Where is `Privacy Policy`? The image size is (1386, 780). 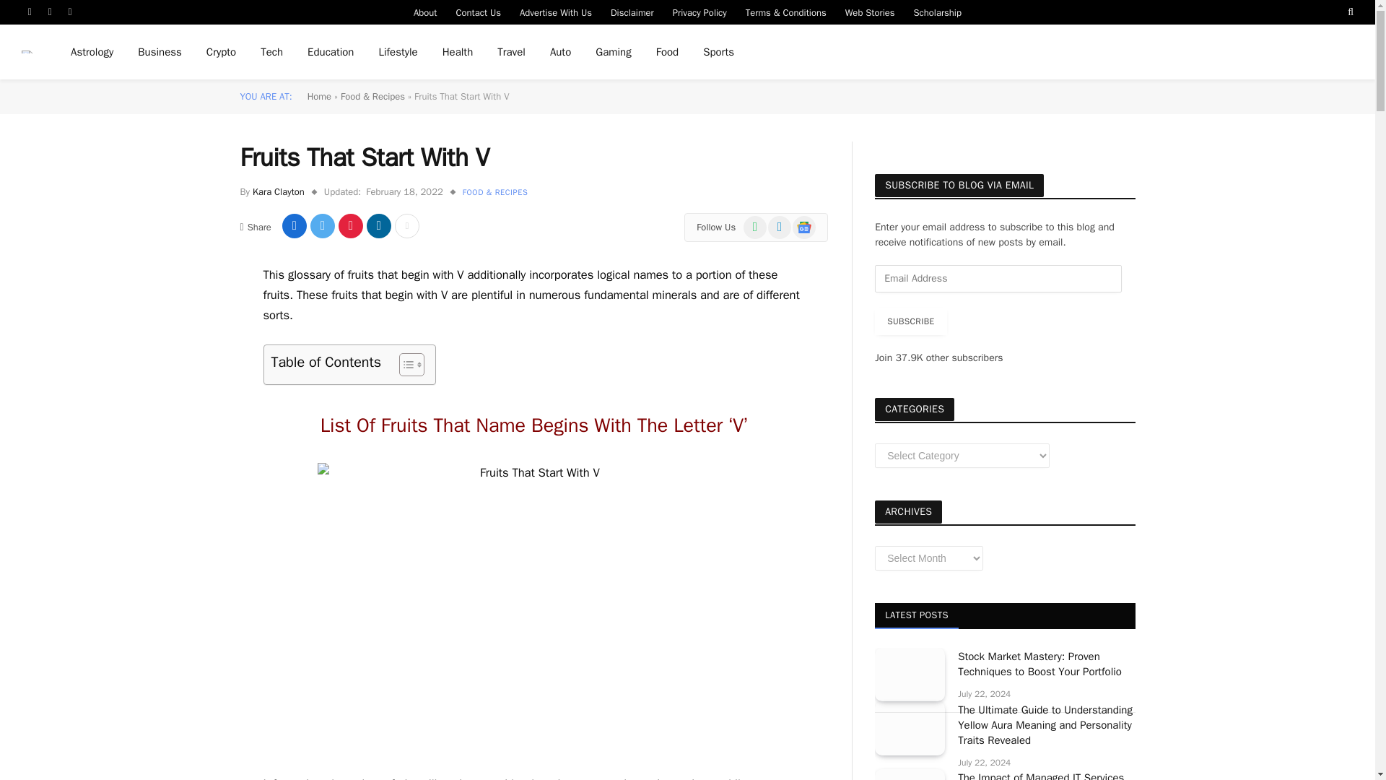
Privacy Policy is located at coordinates (699, 12).